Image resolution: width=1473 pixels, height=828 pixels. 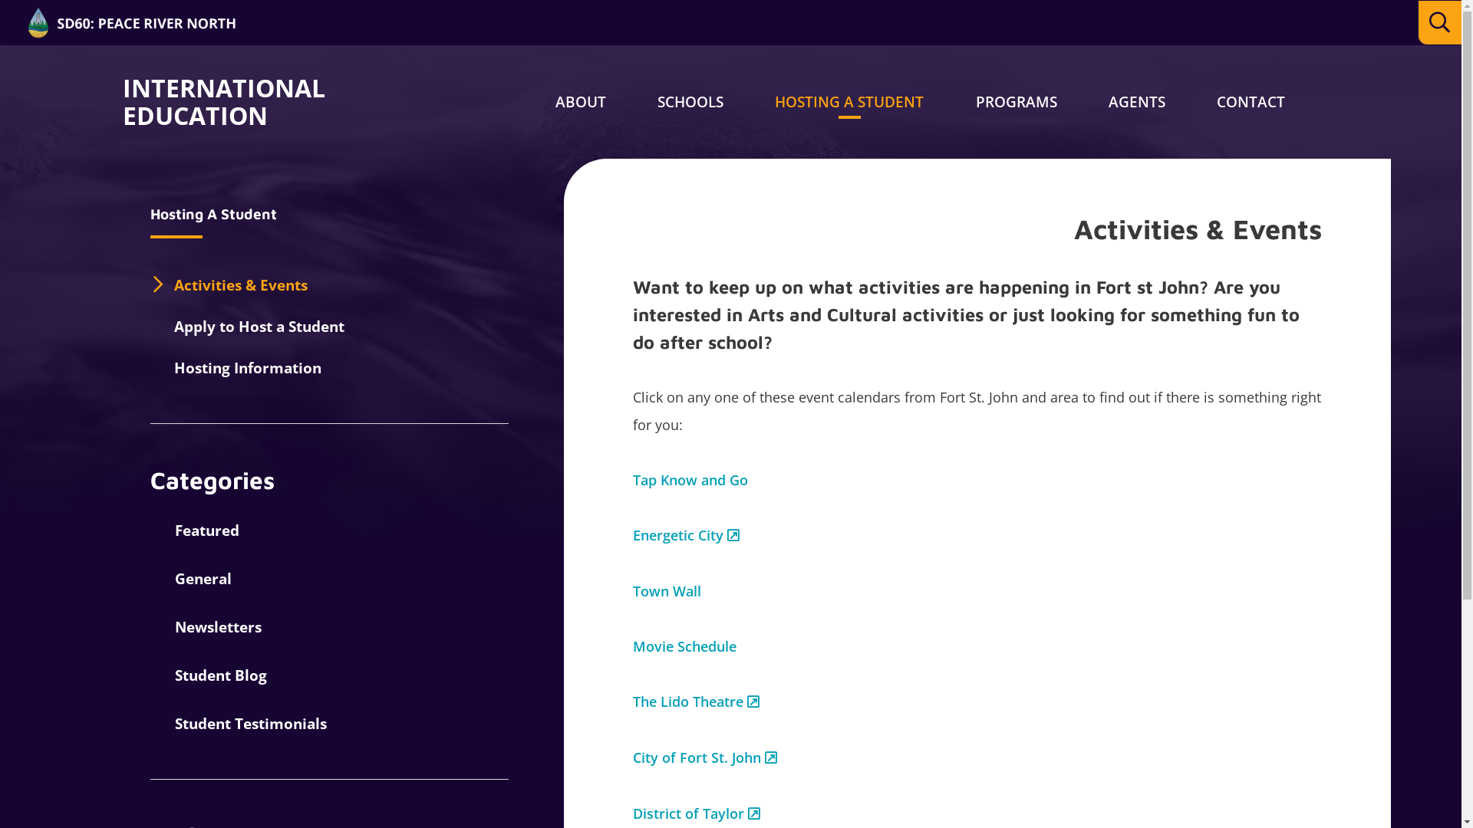 I want to click on Student Testimonials, so click(x=239, y=724).